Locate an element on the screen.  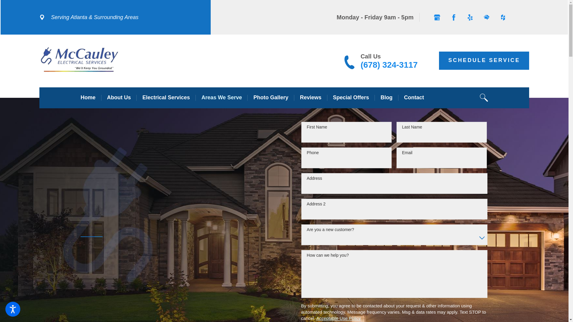
Houzz is located at coordinates (503, 17).